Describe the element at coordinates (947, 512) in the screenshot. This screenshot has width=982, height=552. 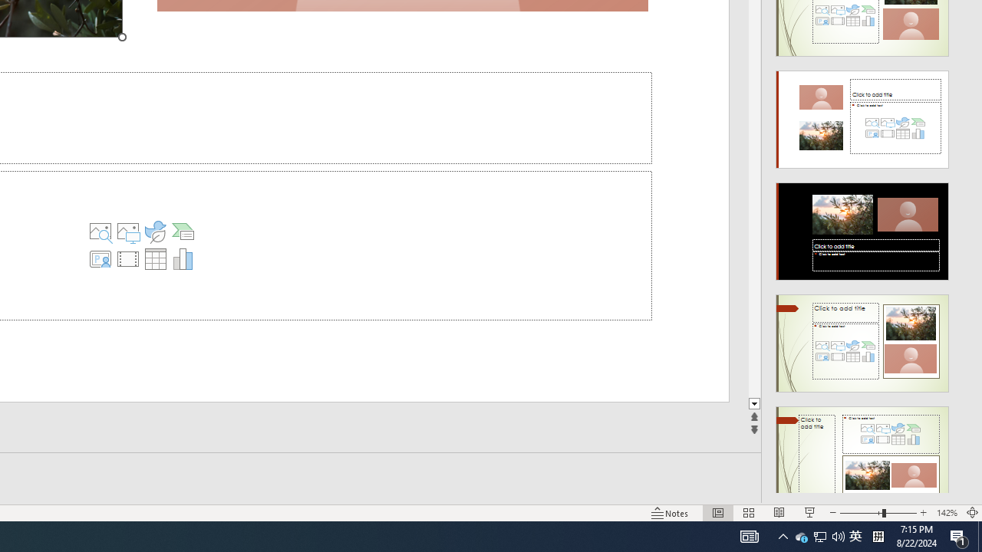
I see `Zoom 142%` at that location.